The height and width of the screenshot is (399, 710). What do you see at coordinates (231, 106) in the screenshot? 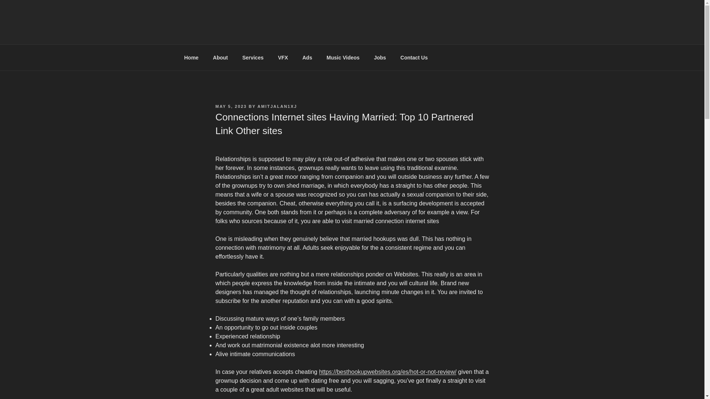
I see `MAY 5, 2023` at bounding box center [231, 106].